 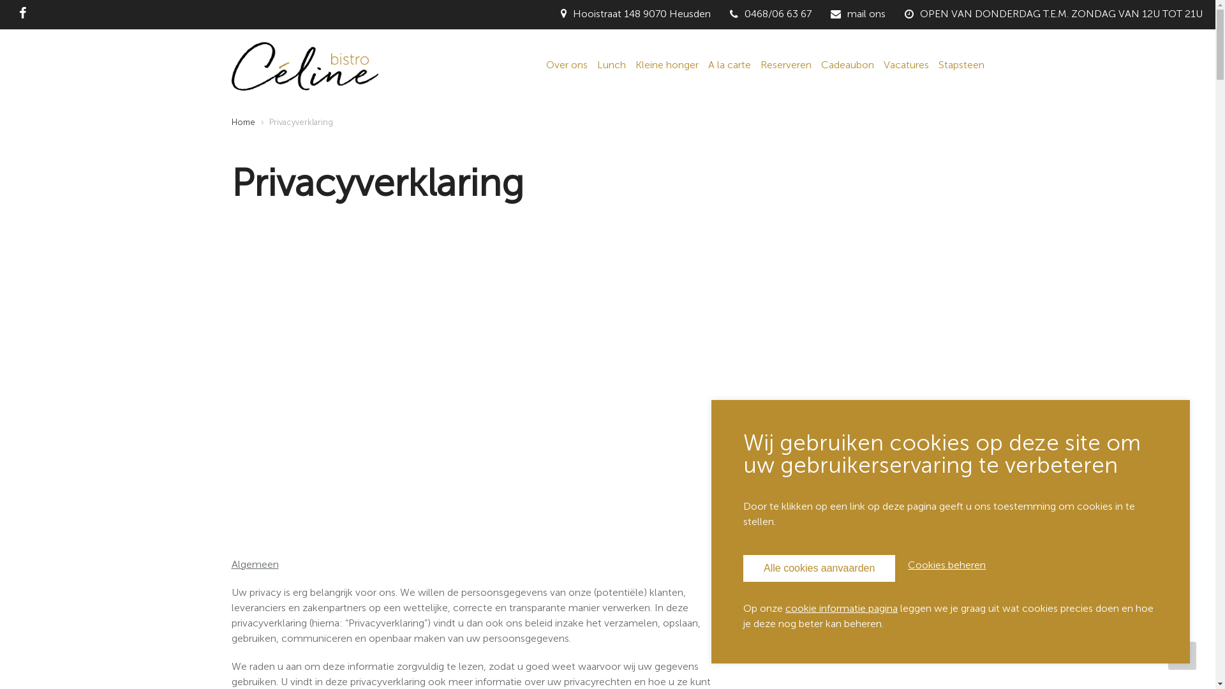 I want to click on A la carte, so click(x=730, y=66).